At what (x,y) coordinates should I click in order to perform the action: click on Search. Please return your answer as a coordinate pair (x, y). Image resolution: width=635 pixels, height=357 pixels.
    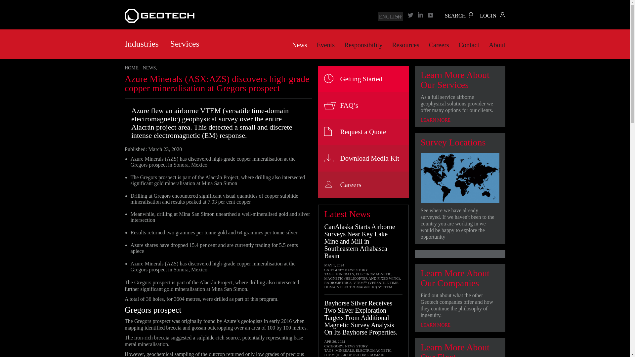
    Looking at the image, I should click on (455, 16).